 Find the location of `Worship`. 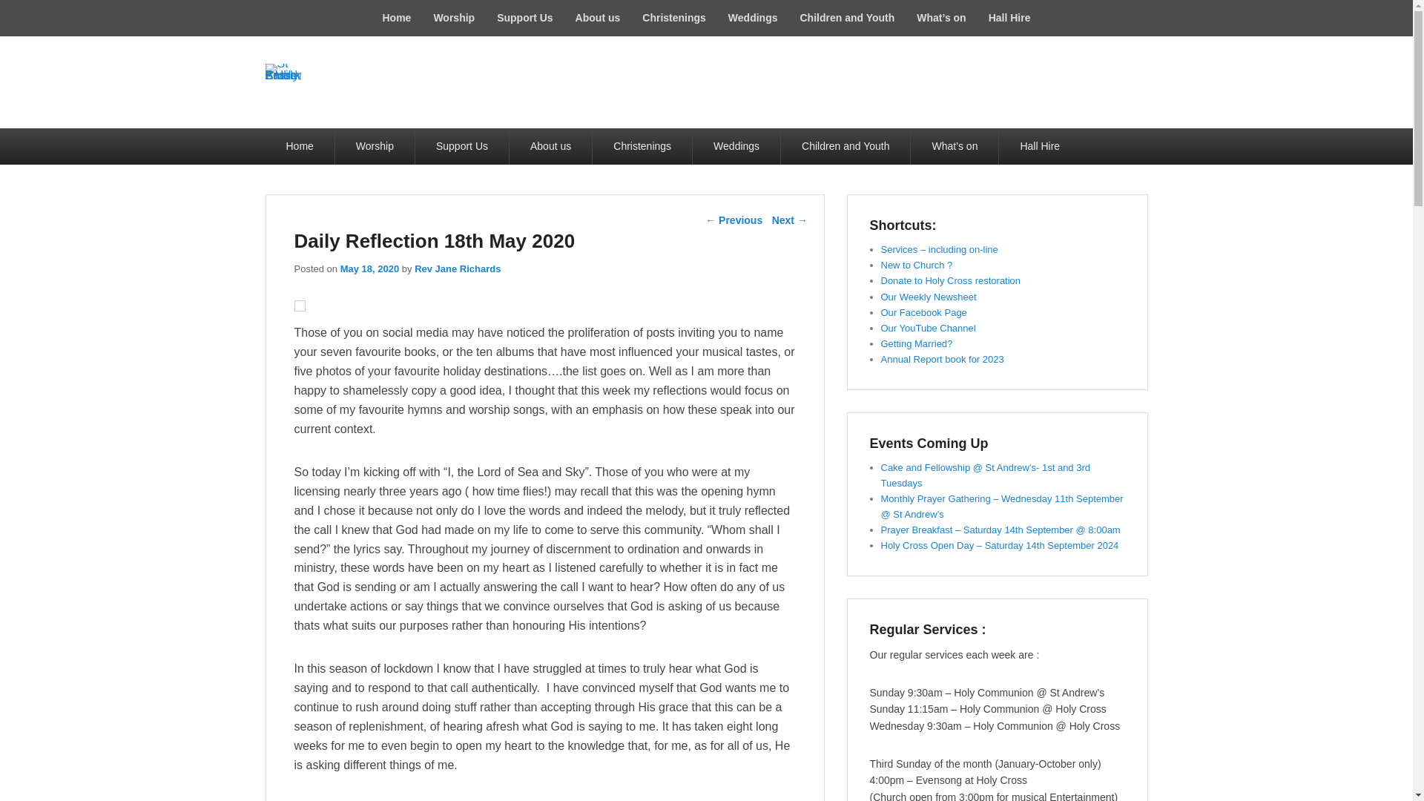

Worship is located at coordinates (453, 18).